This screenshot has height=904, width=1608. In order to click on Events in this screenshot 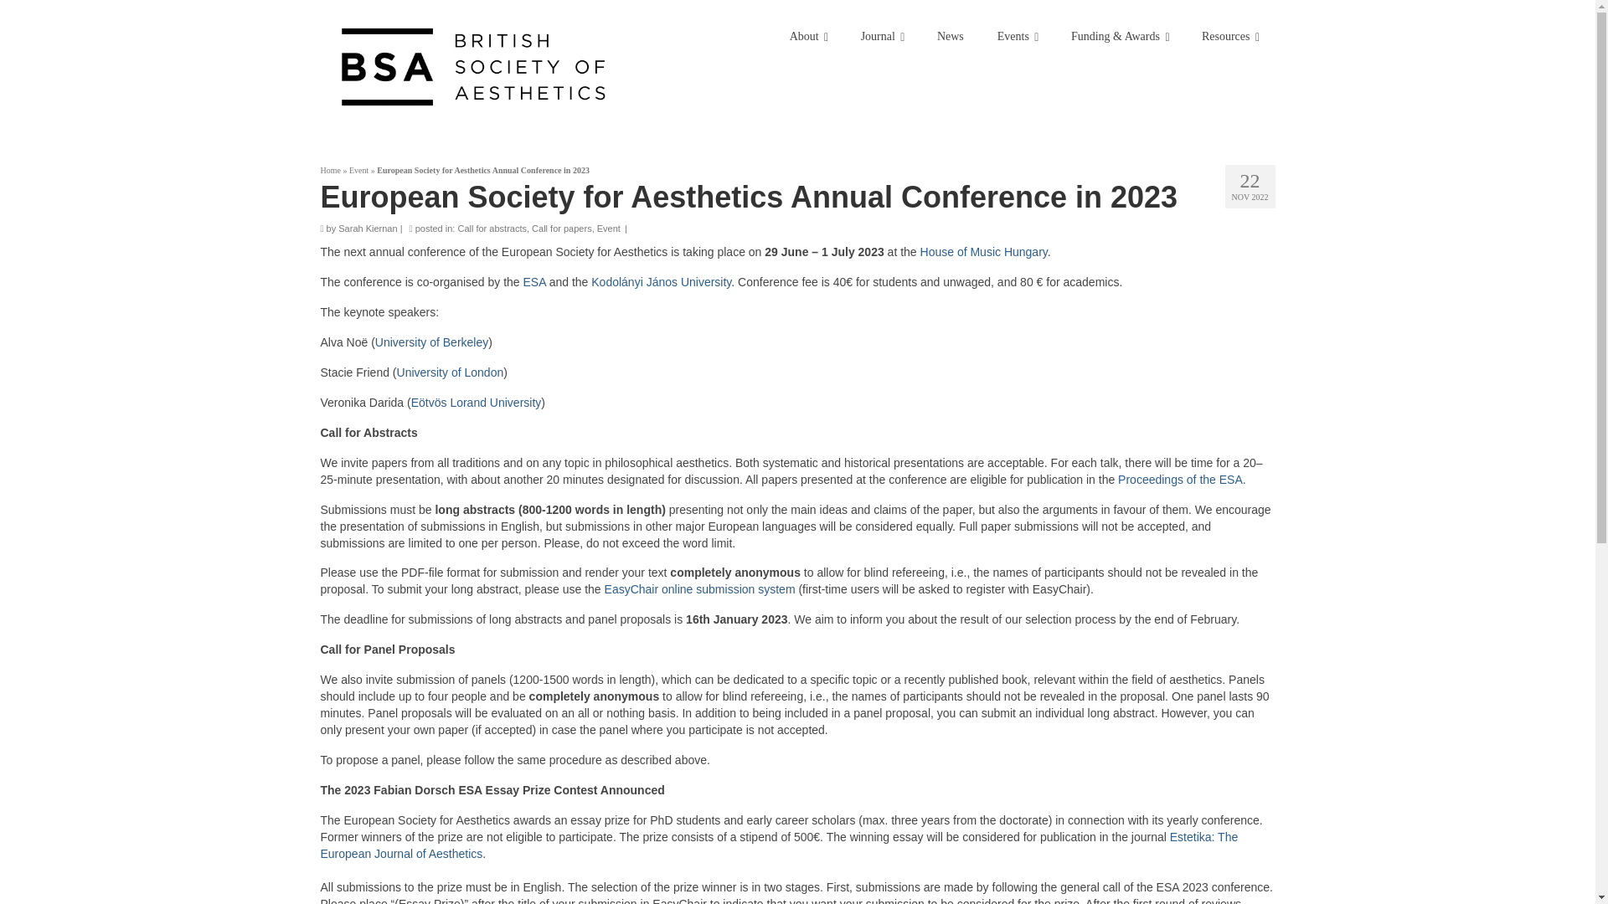, I will do `click(1018, 36)`.